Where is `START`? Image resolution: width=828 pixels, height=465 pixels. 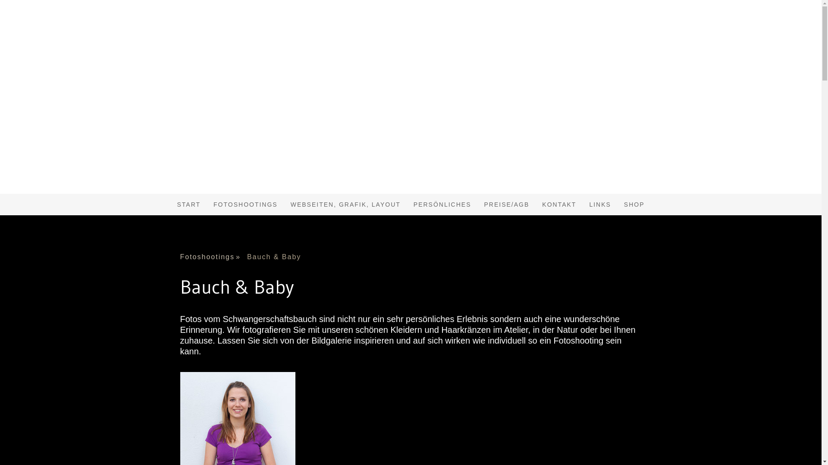
START is located at coordinates (189, 205).